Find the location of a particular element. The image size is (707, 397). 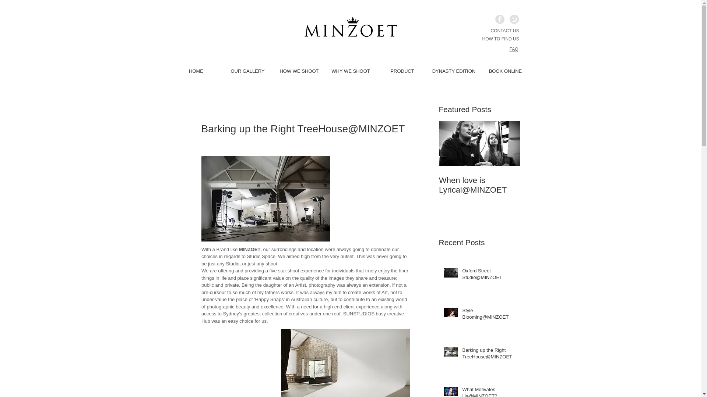

PRODUCT is located at coordinates (402, 71).